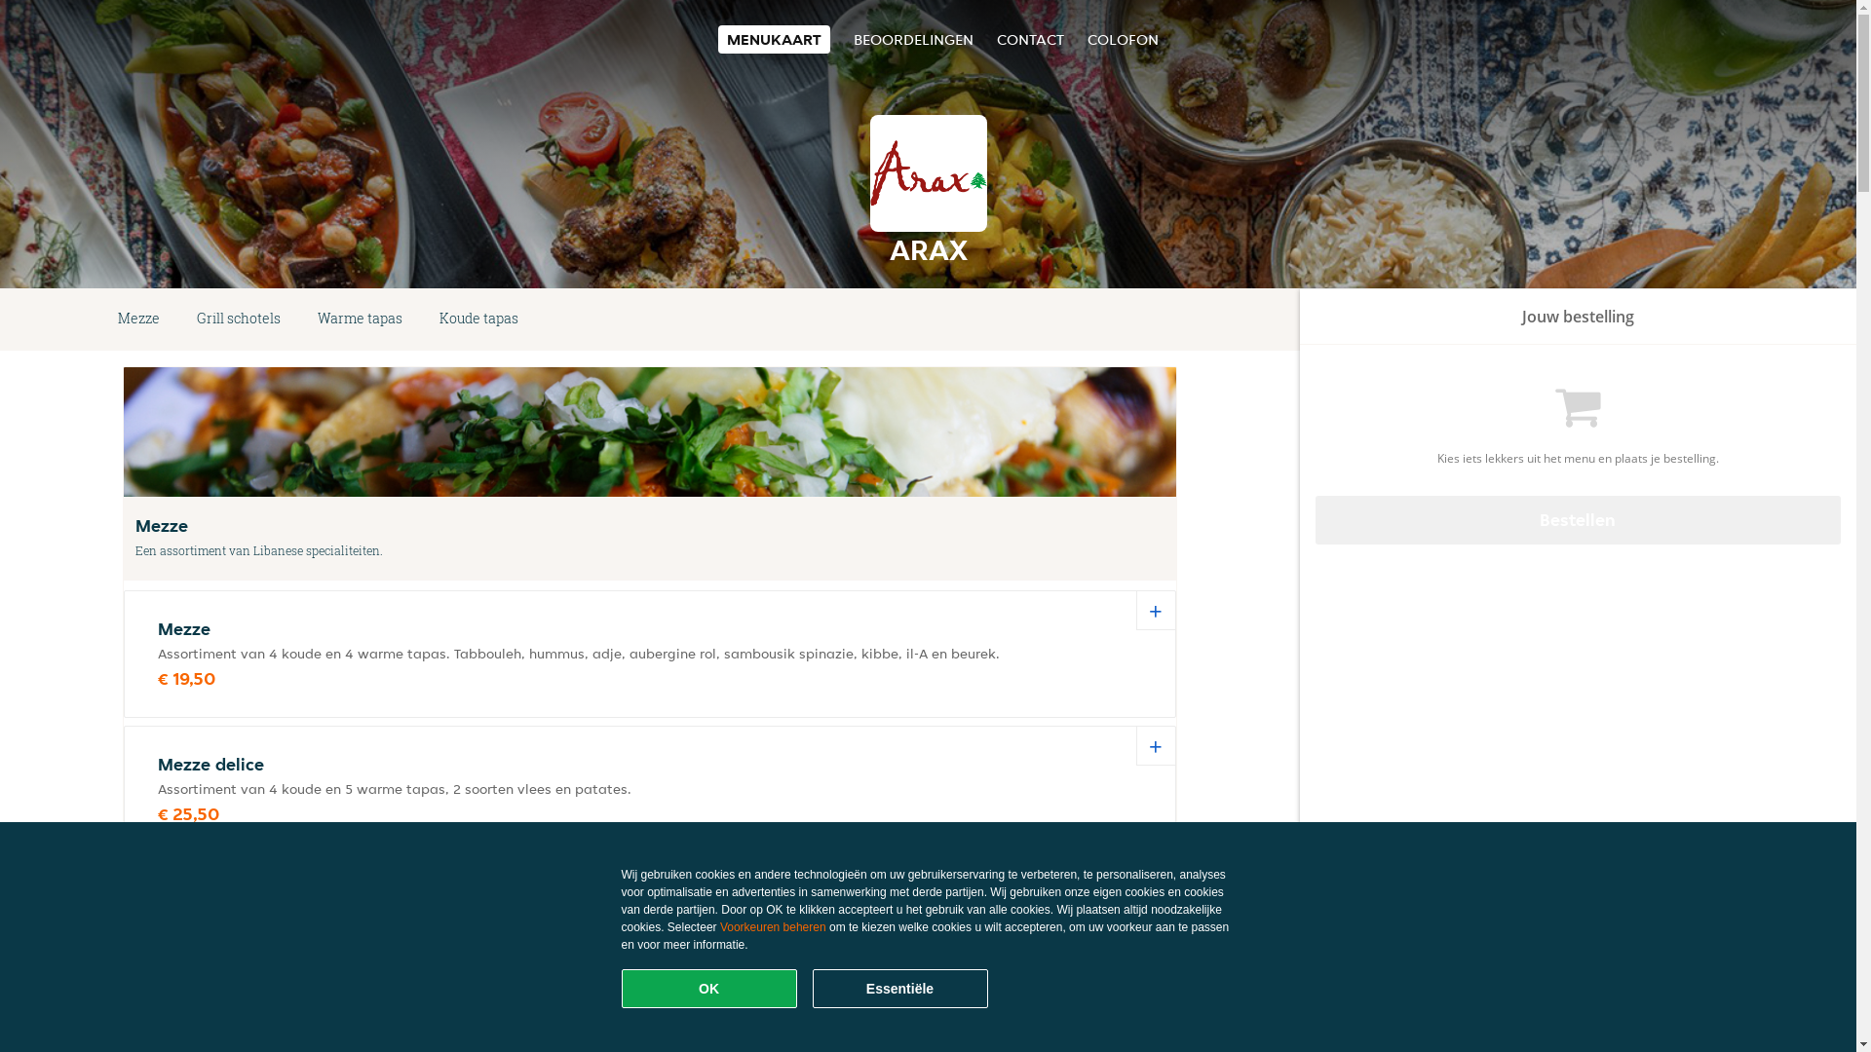 Image resolution: width=1871 pixels, height=1052 pixels. What do you see at coordinates (709, 989) in the screenshot?
I see `OK` at bounding box center [709, 989].